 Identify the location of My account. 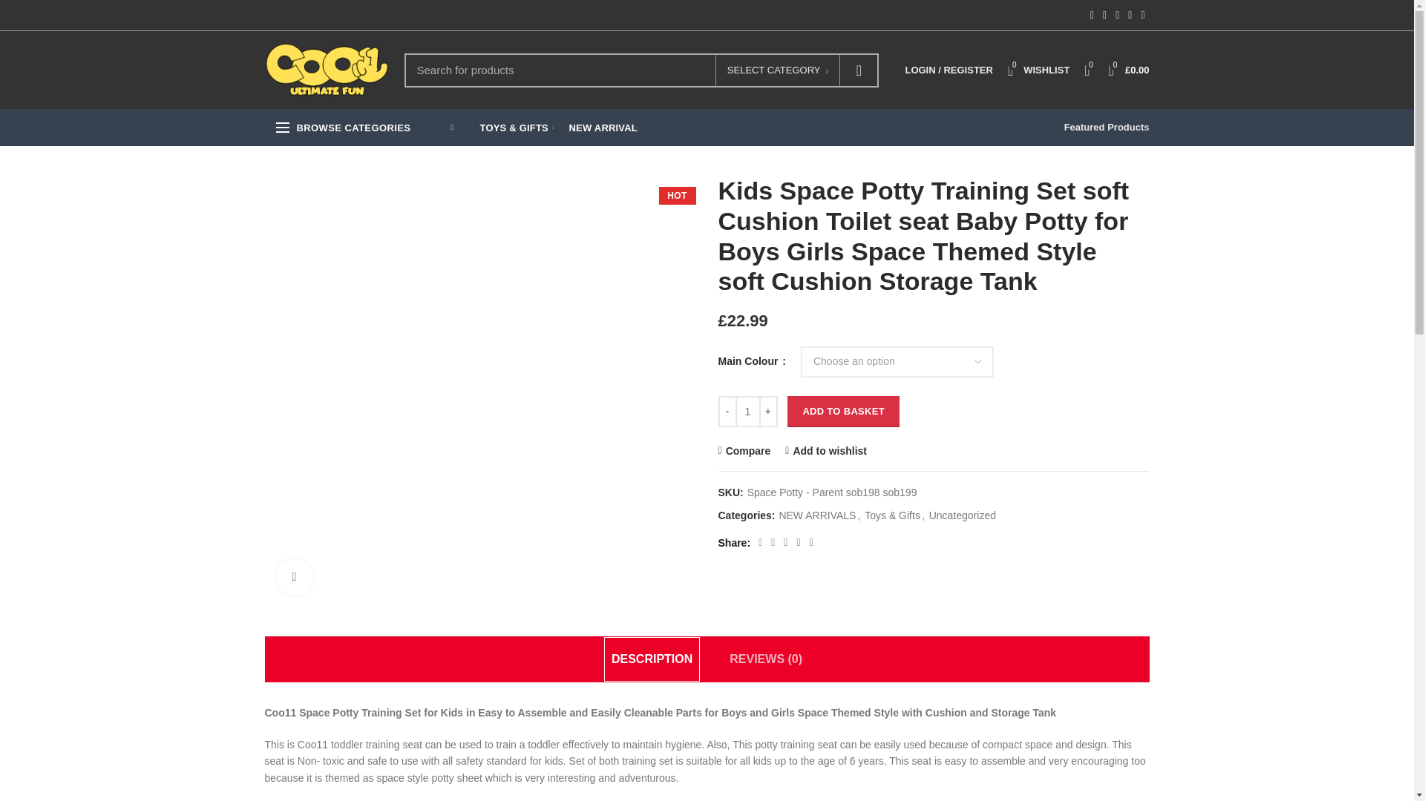
(949, 70).